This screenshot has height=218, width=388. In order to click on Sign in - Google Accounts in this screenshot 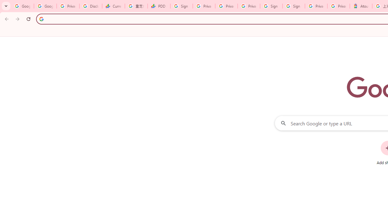, I will do `click(271, 6)`.